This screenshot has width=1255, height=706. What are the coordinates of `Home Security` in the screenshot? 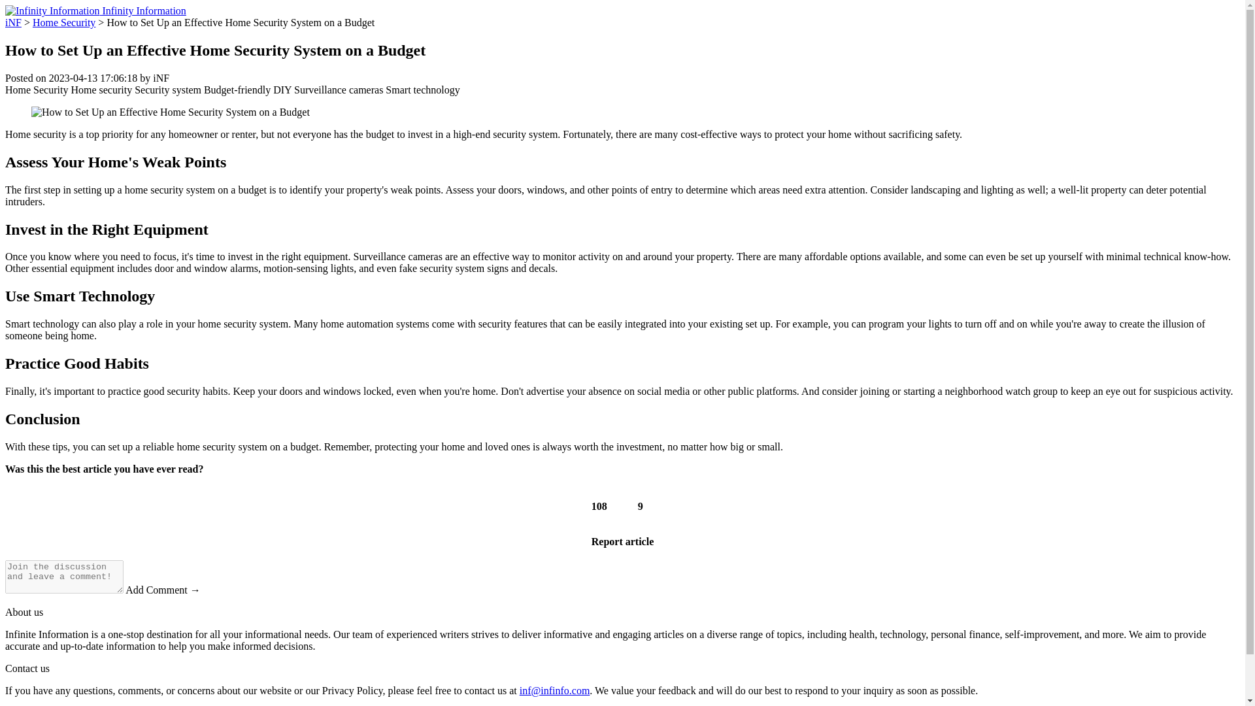 It's located at (63, 22).